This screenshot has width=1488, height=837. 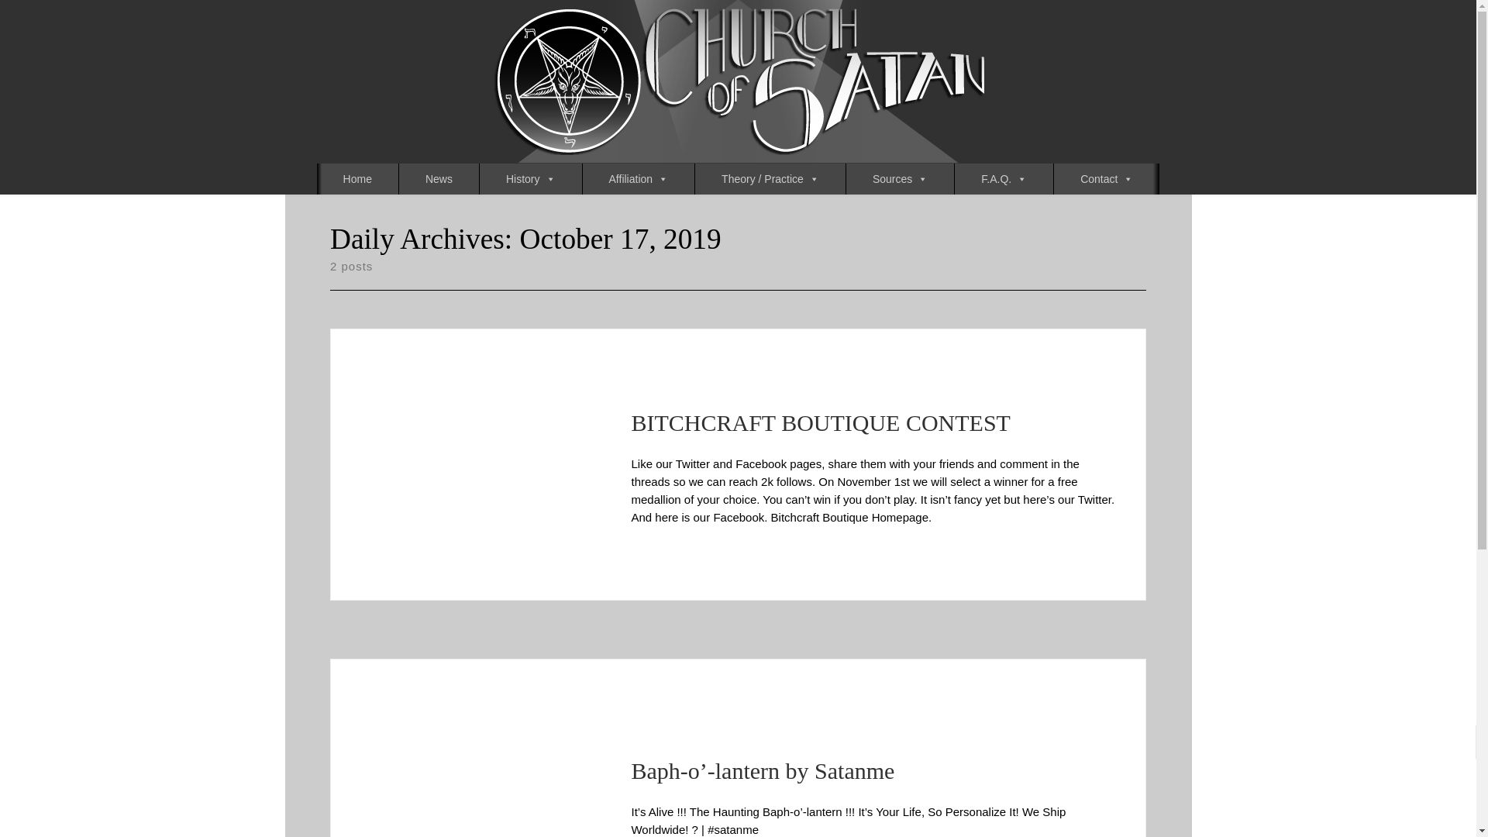 I want to click on Home, so click(x=357, y=178).